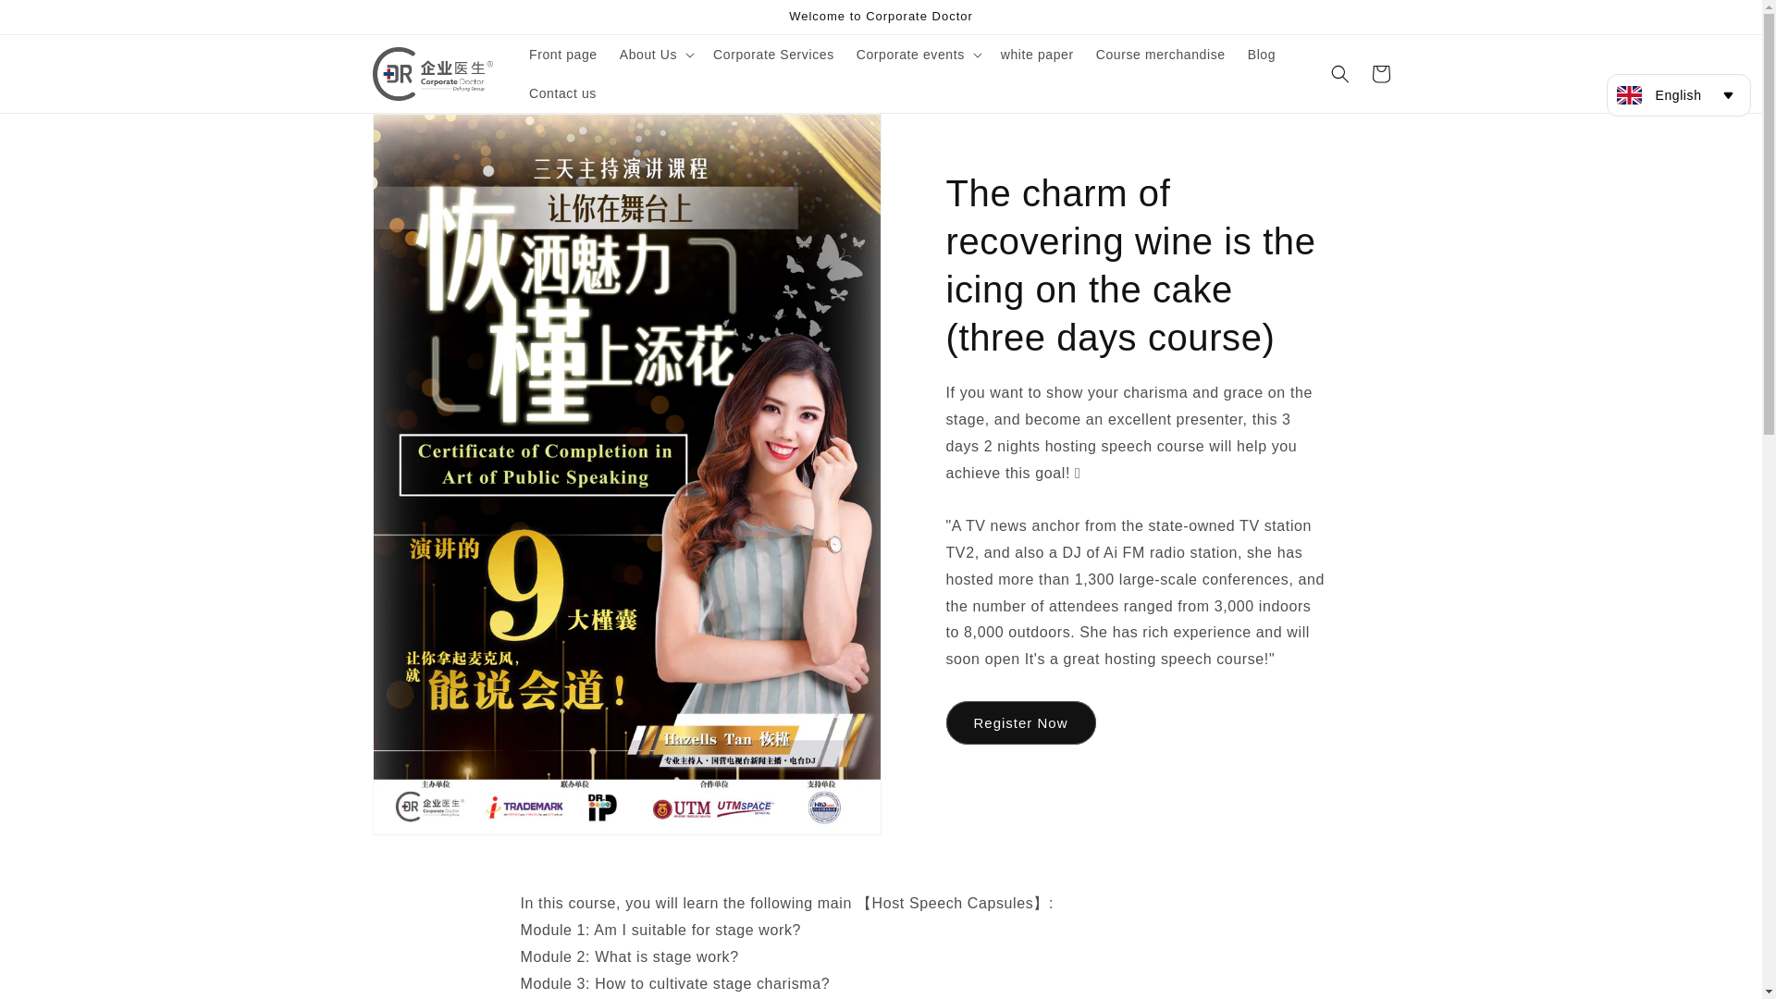  I want to click on Corporate Services, so click(773, 54).